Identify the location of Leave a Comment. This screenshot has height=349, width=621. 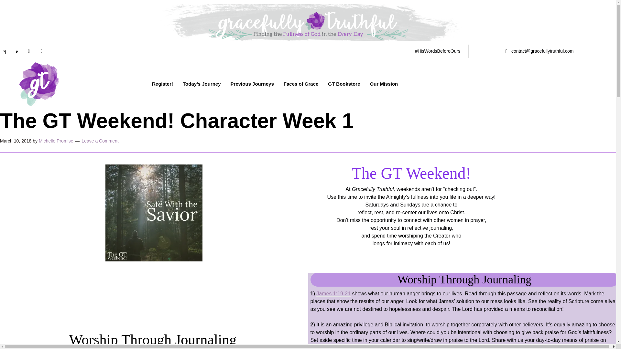
(100, 141).